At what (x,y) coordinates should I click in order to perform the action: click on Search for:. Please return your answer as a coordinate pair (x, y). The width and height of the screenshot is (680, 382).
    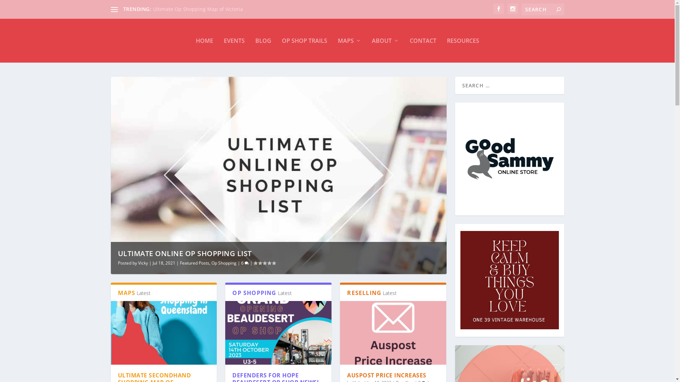
    Looking at the image, I should click on (543, 9).